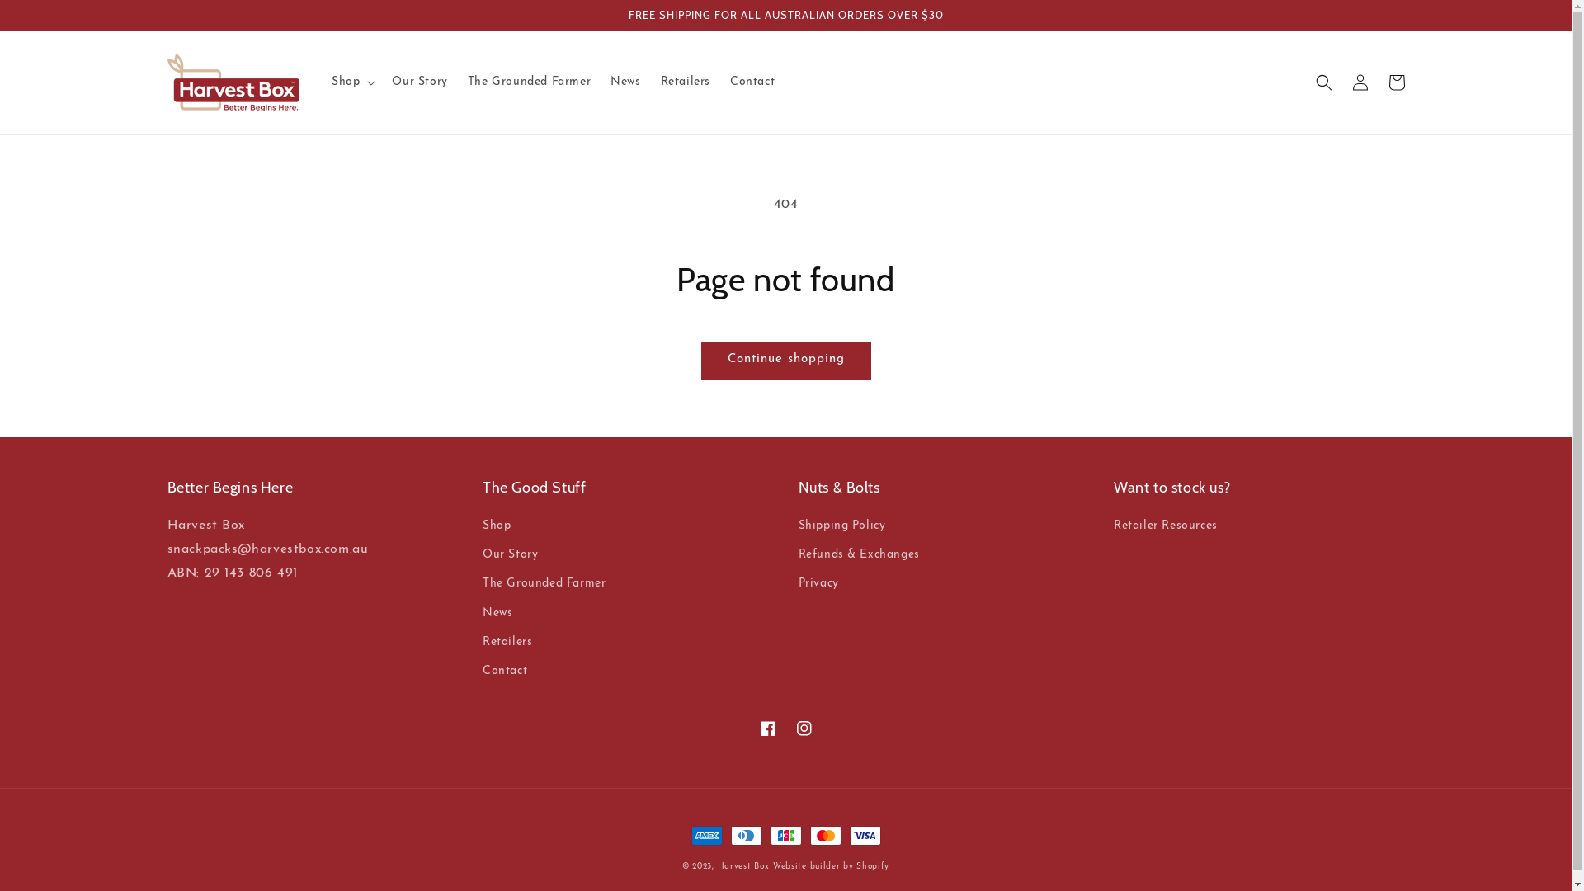 The width and height of the screenshot is (1584, 891). Describe the element at coordinates (497, 614) in the screenshot. I see `News` at that location.